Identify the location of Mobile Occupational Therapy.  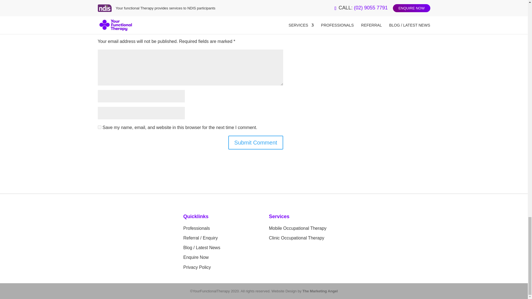
(298, 228).